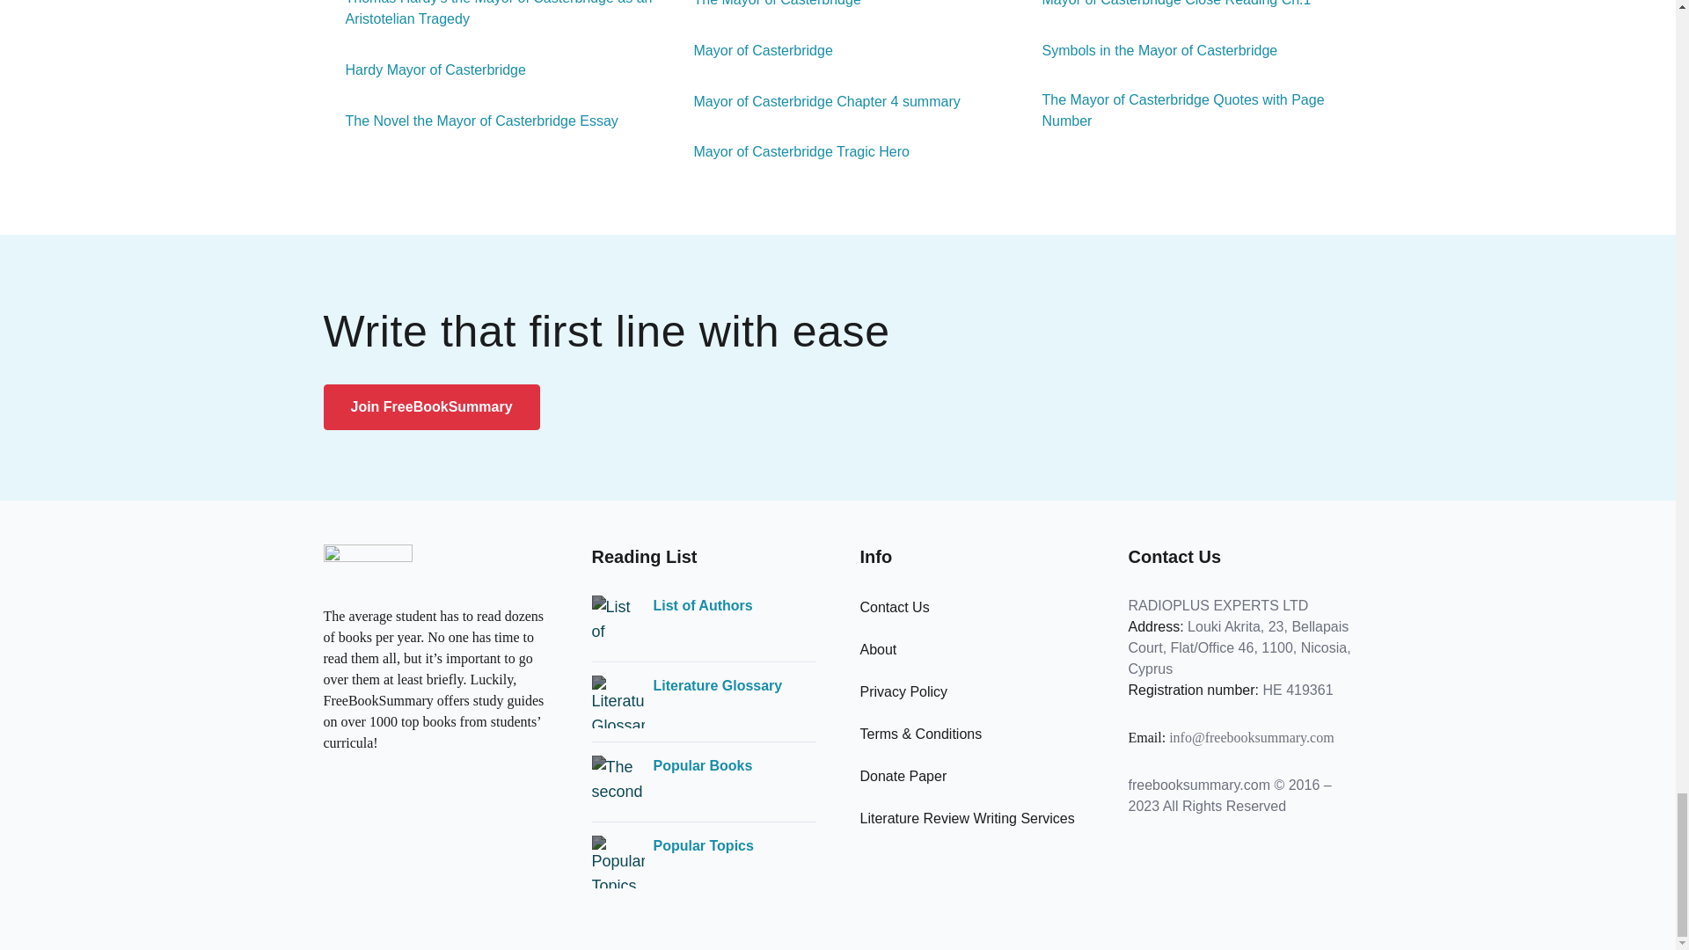  Describe the element at coordinates (424, 70) in the screenshot. I see `Hardy Mayor of Casterbridge` at that location.